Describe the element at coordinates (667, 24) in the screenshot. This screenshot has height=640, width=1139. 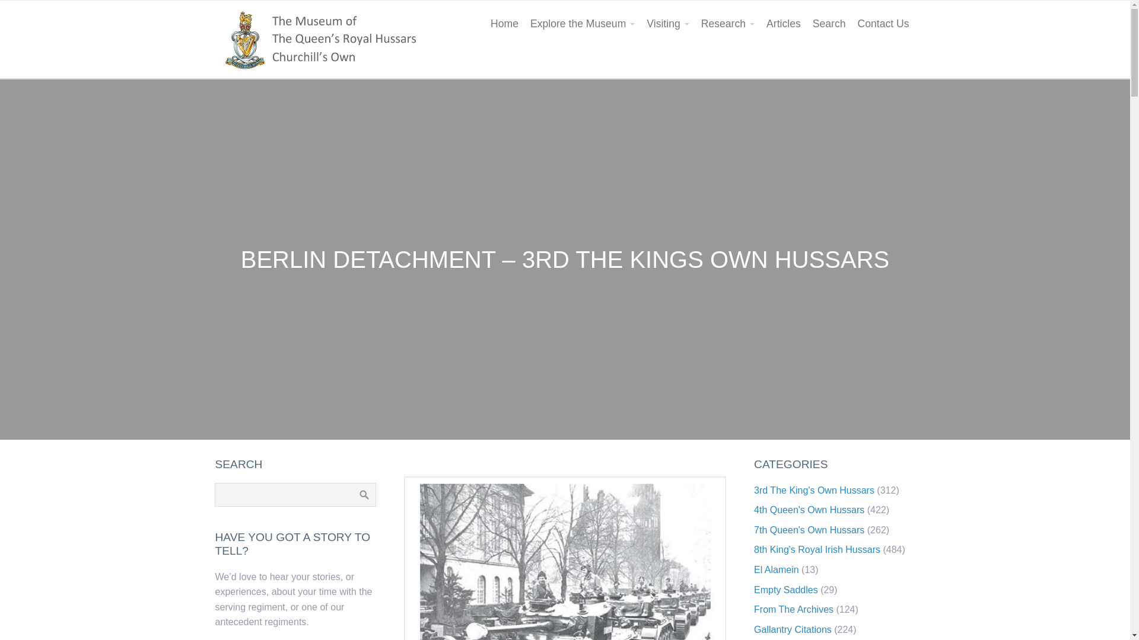
I see `Visiting` at that location.